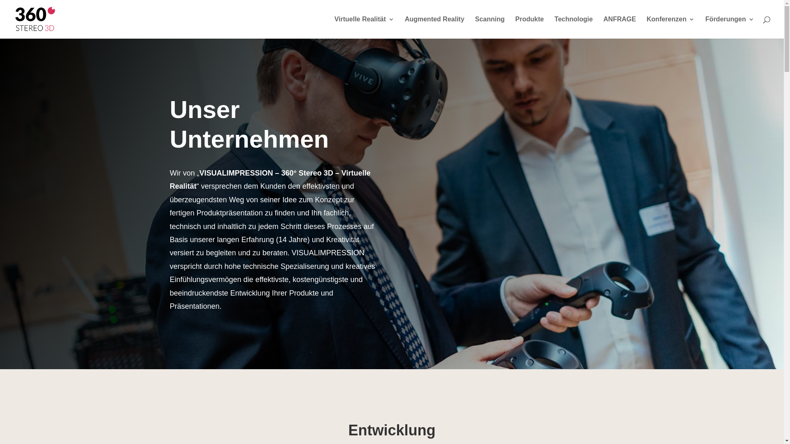 Image resolution: width=790 pixels, height=444 pixels. What do you see at coordinates (671, 28) in the screenshot?
I see `Konferenzen` at bounding box center [671, 28].